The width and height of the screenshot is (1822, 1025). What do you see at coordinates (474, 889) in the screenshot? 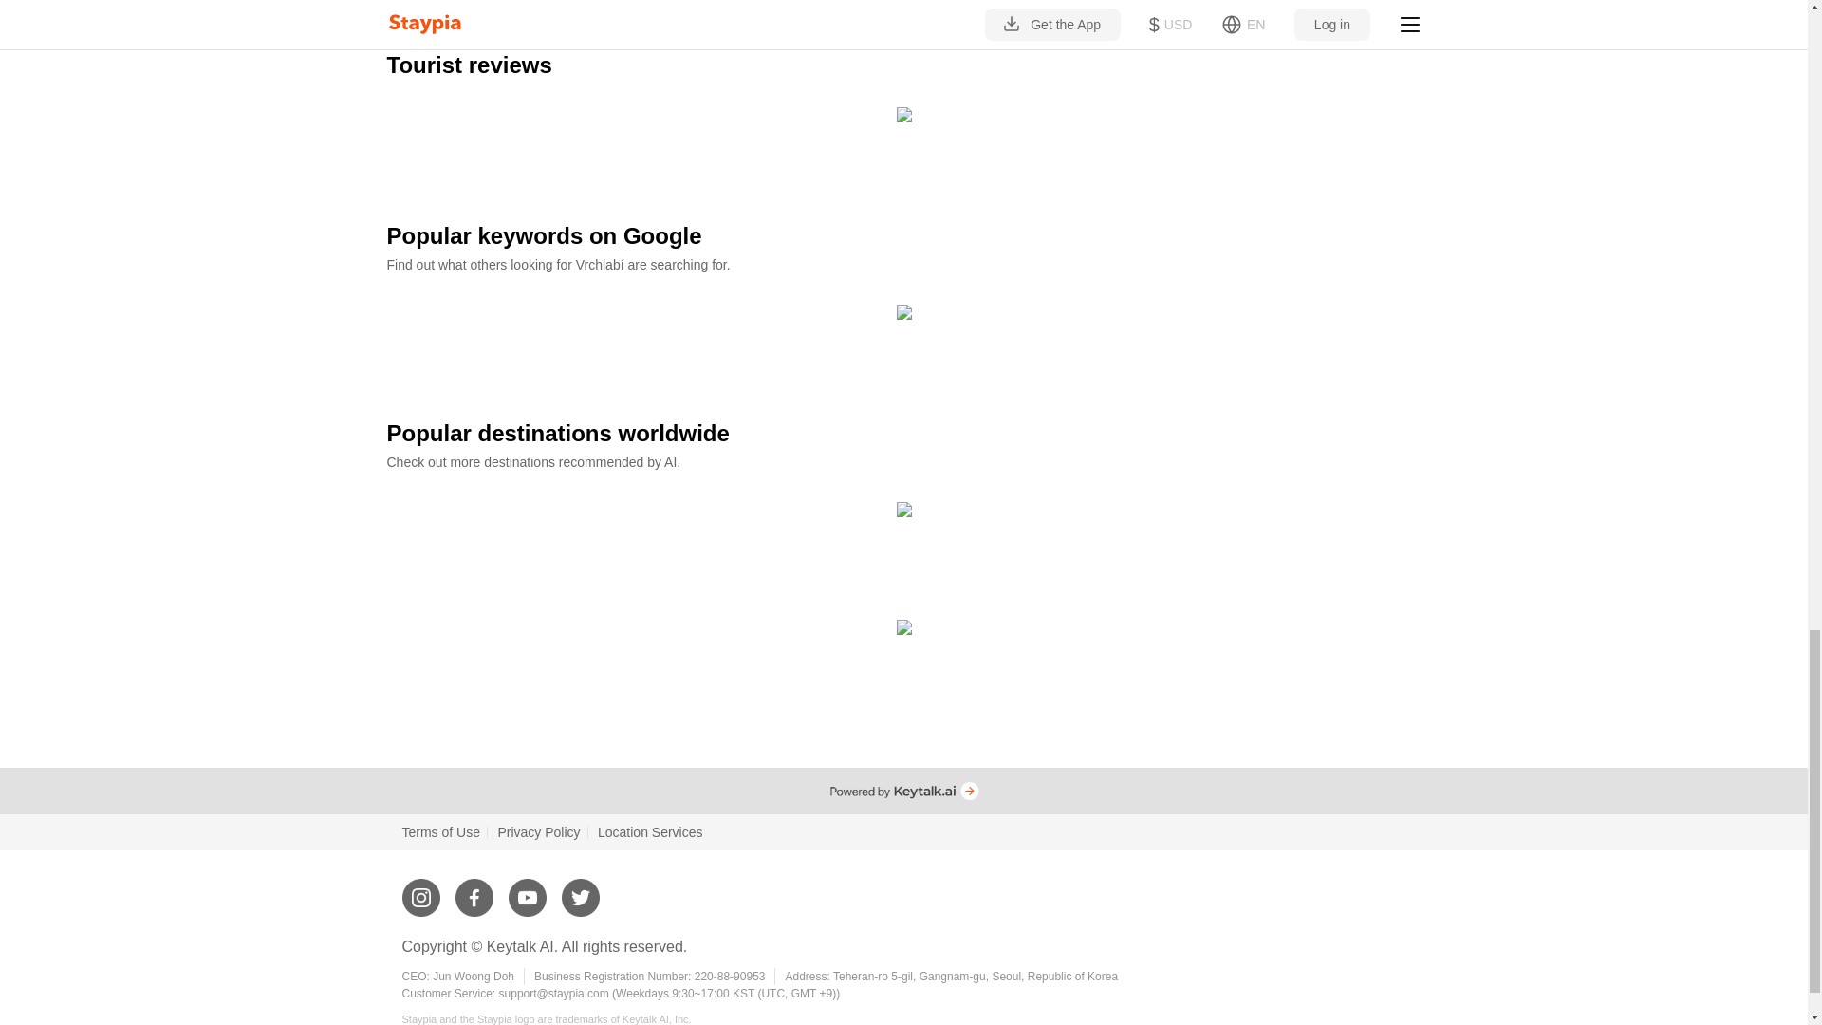
I see `facebook` at bounding box center [474, 889].